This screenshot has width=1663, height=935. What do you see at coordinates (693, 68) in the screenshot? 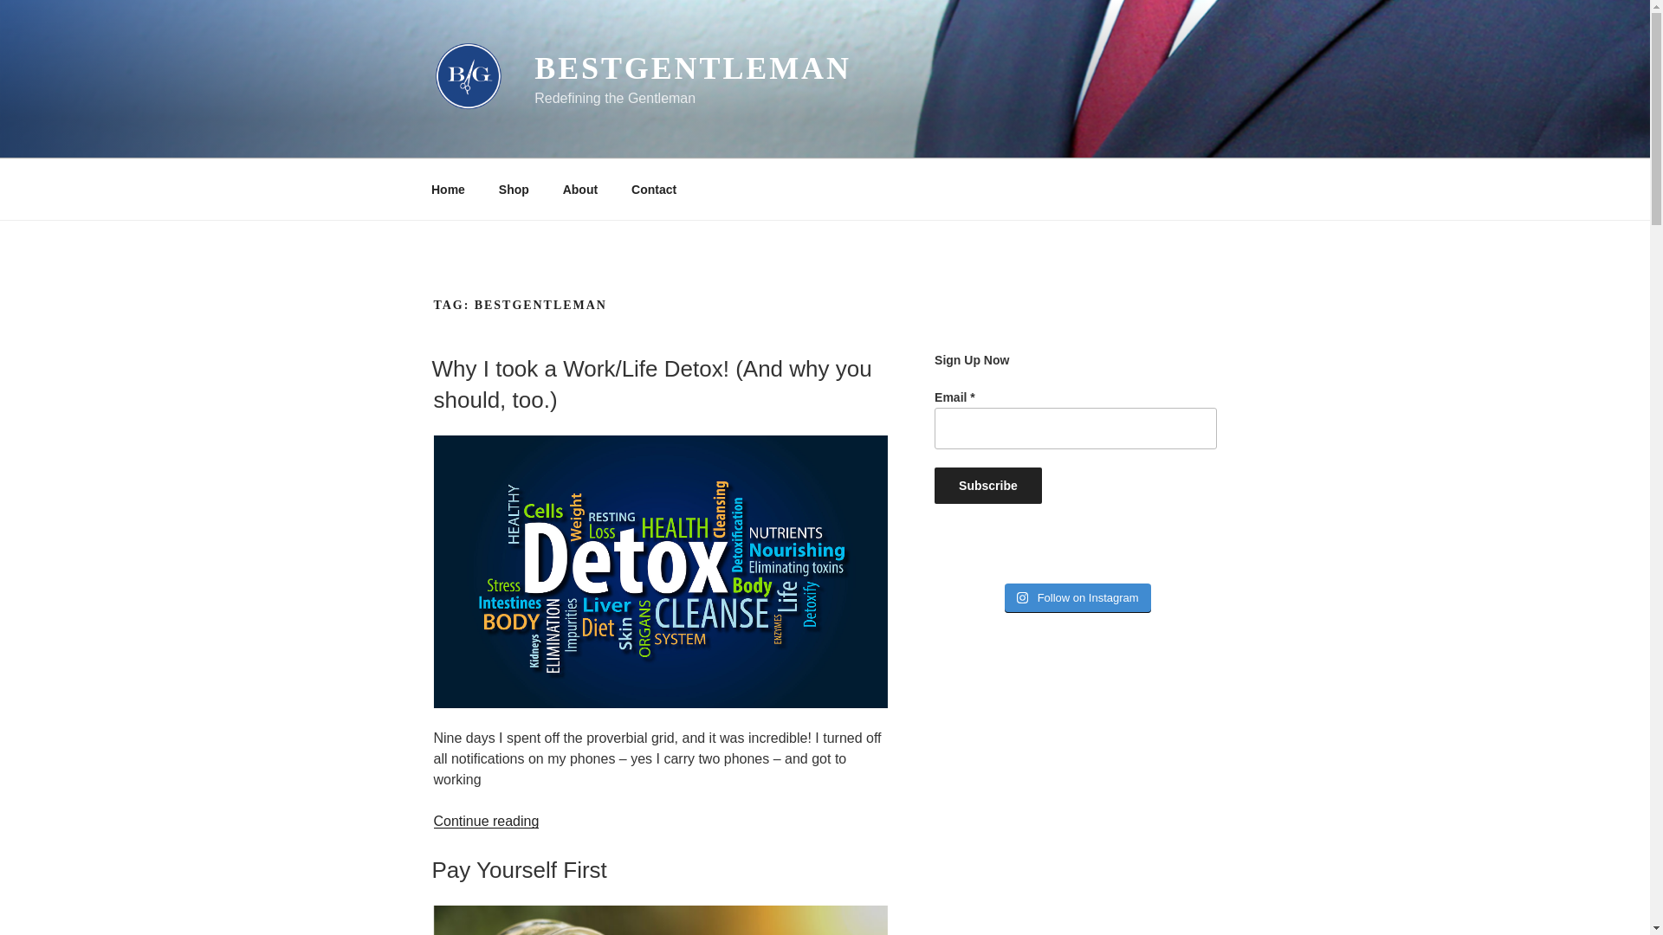
I see `BESTGENTLEMAN` at bounding box center [693, 68].